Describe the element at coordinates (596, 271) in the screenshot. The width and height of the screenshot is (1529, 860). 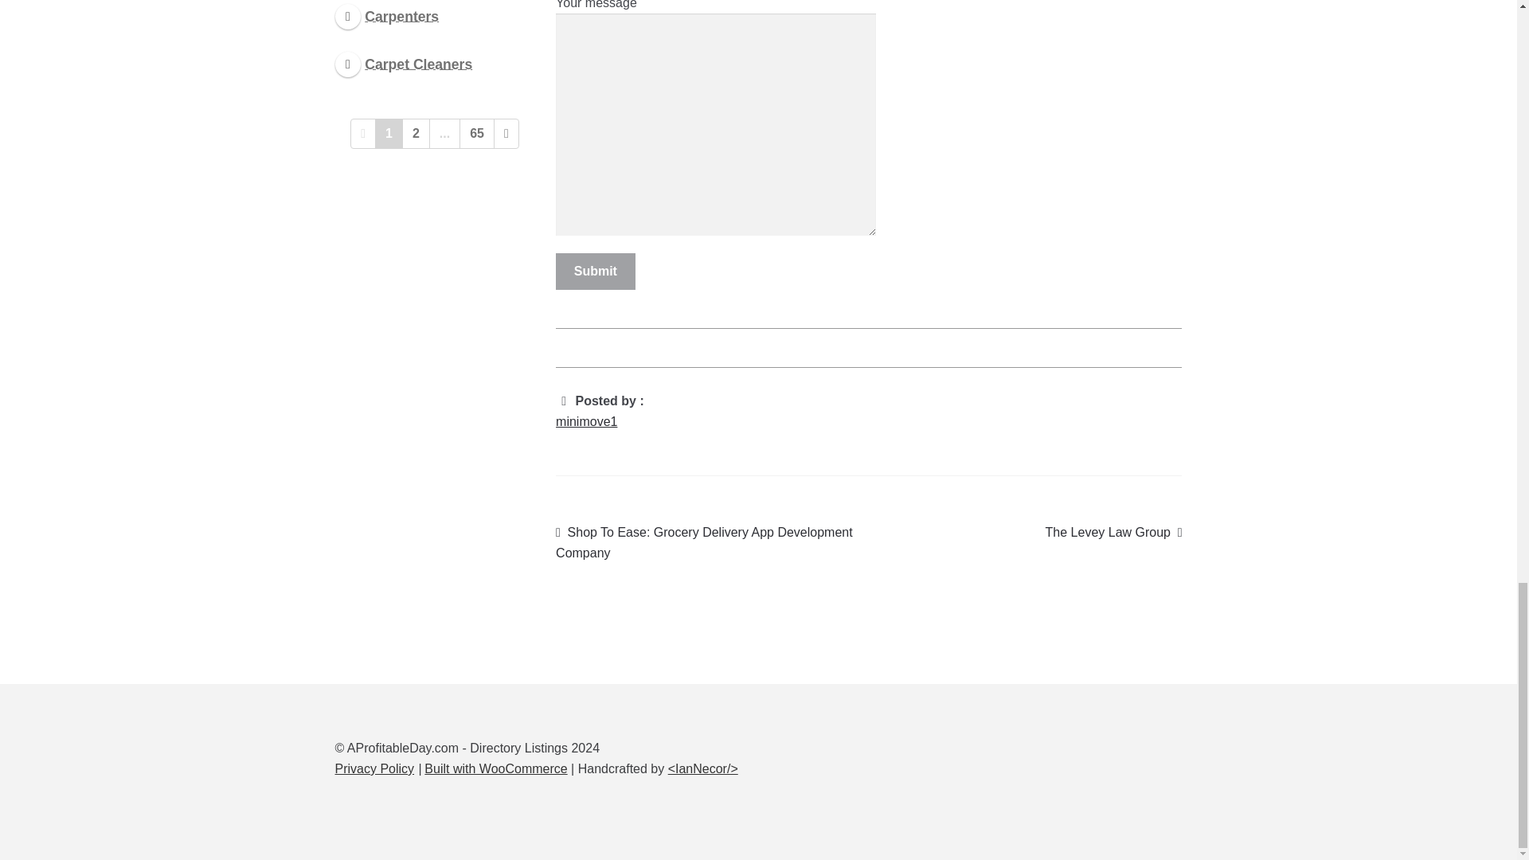
I see `Submit` at that location.